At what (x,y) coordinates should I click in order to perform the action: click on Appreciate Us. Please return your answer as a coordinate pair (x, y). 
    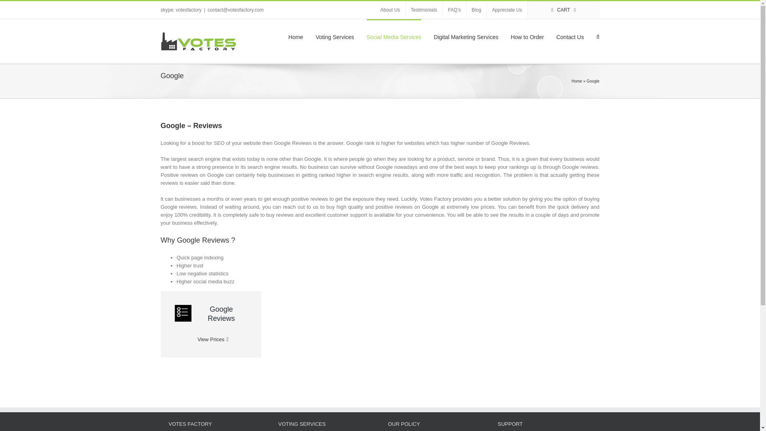
    Looking at the image, I should click on (507, 10).